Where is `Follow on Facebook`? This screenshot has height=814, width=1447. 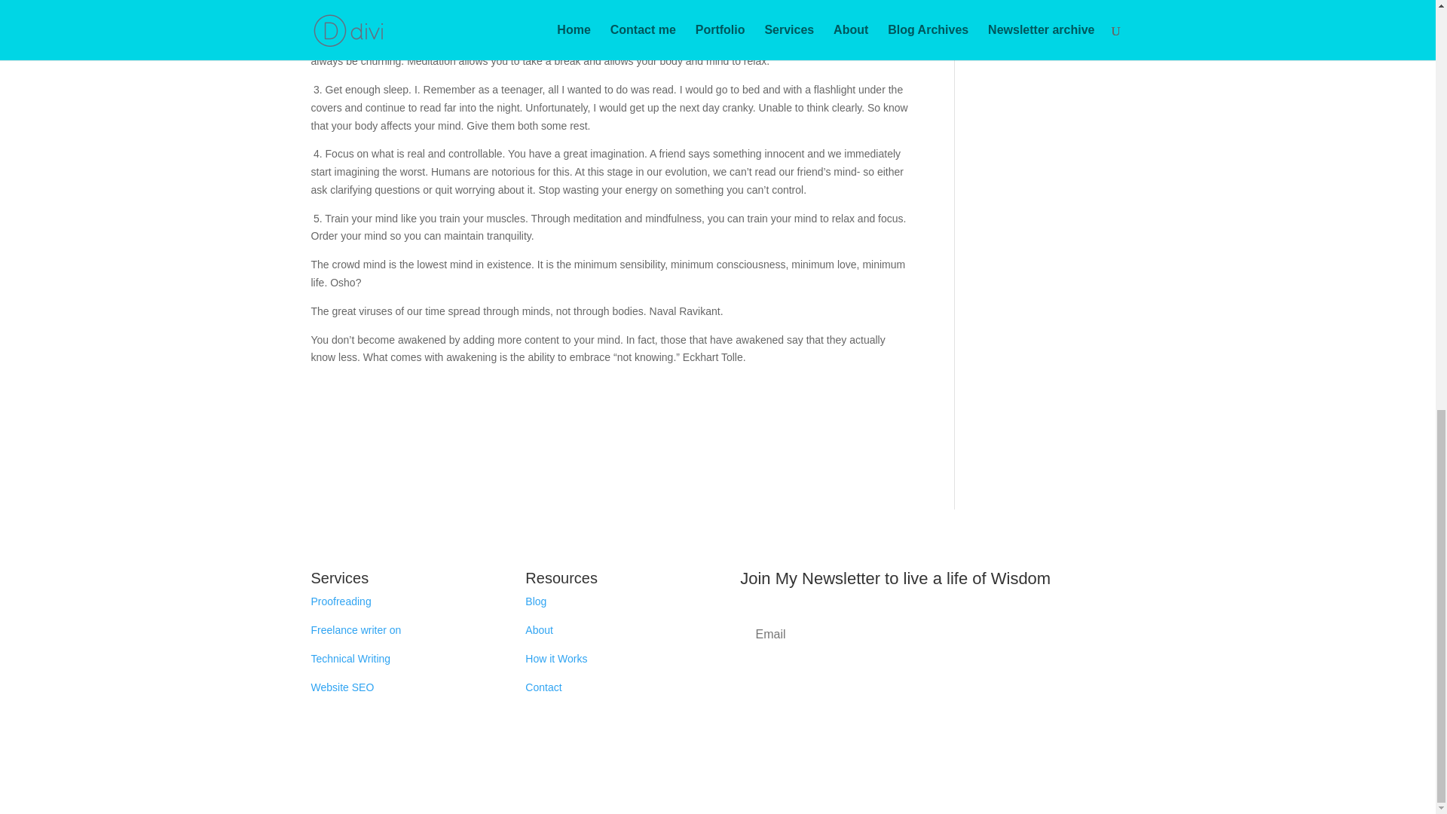 Follow on Facebook is located at coordinates (901, 735).